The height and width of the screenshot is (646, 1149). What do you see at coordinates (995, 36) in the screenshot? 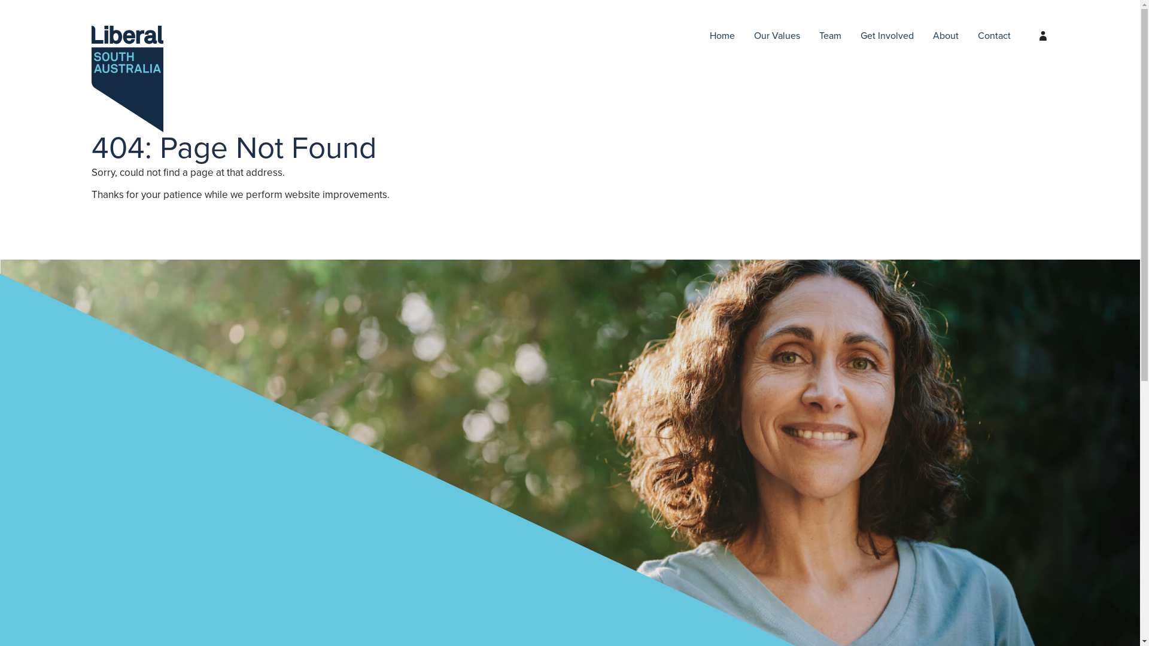
I see `Contact` at bounding box center [995, 36].